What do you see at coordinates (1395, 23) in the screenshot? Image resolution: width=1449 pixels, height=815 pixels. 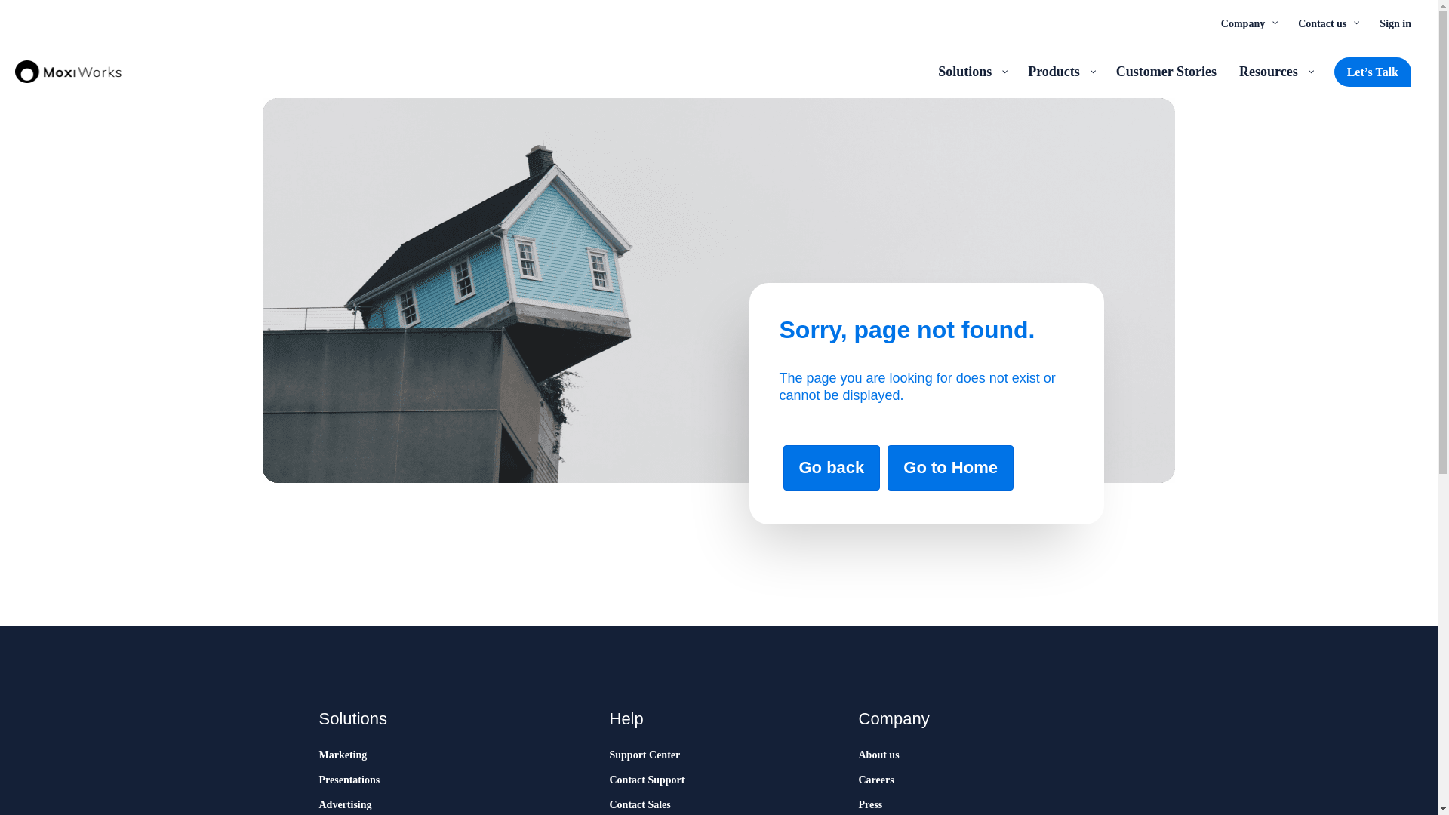 I see `Sign in` at bounding box center [1395, 23].